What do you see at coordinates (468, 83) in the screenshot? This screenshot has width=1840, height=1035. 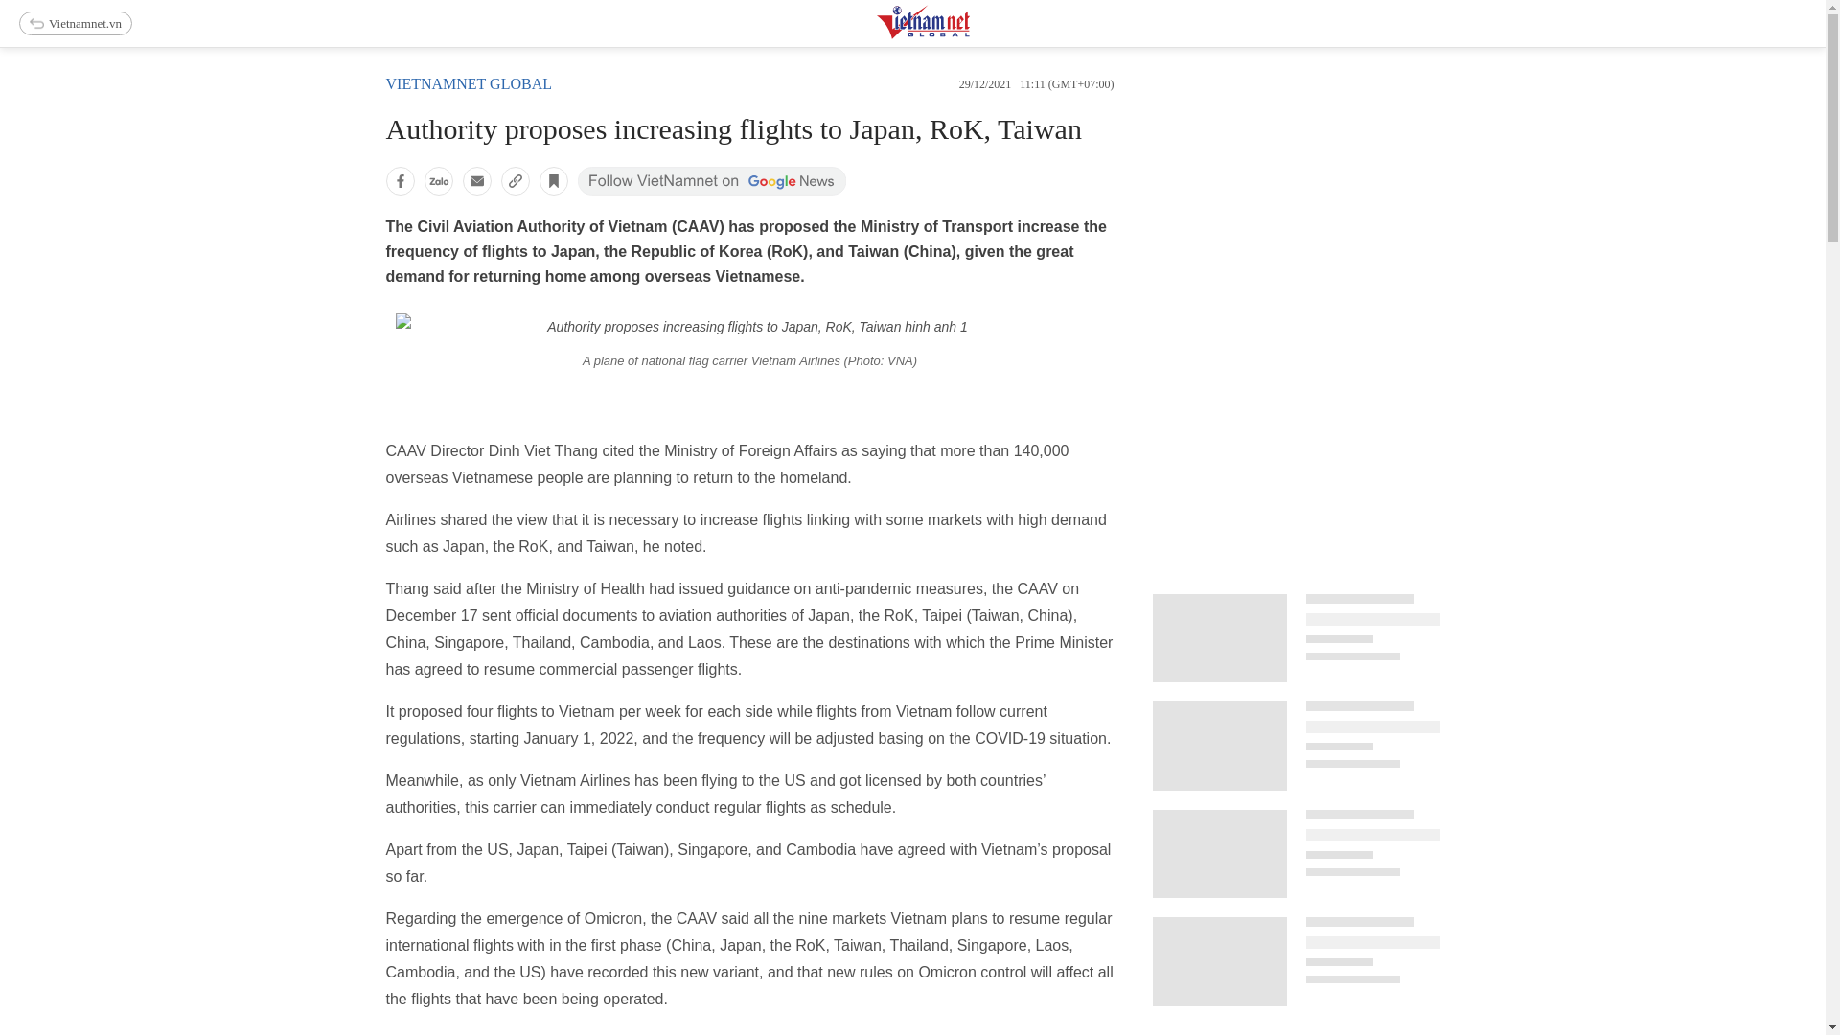 I see `Vietnamnet global` at bounding box center [468, 83].